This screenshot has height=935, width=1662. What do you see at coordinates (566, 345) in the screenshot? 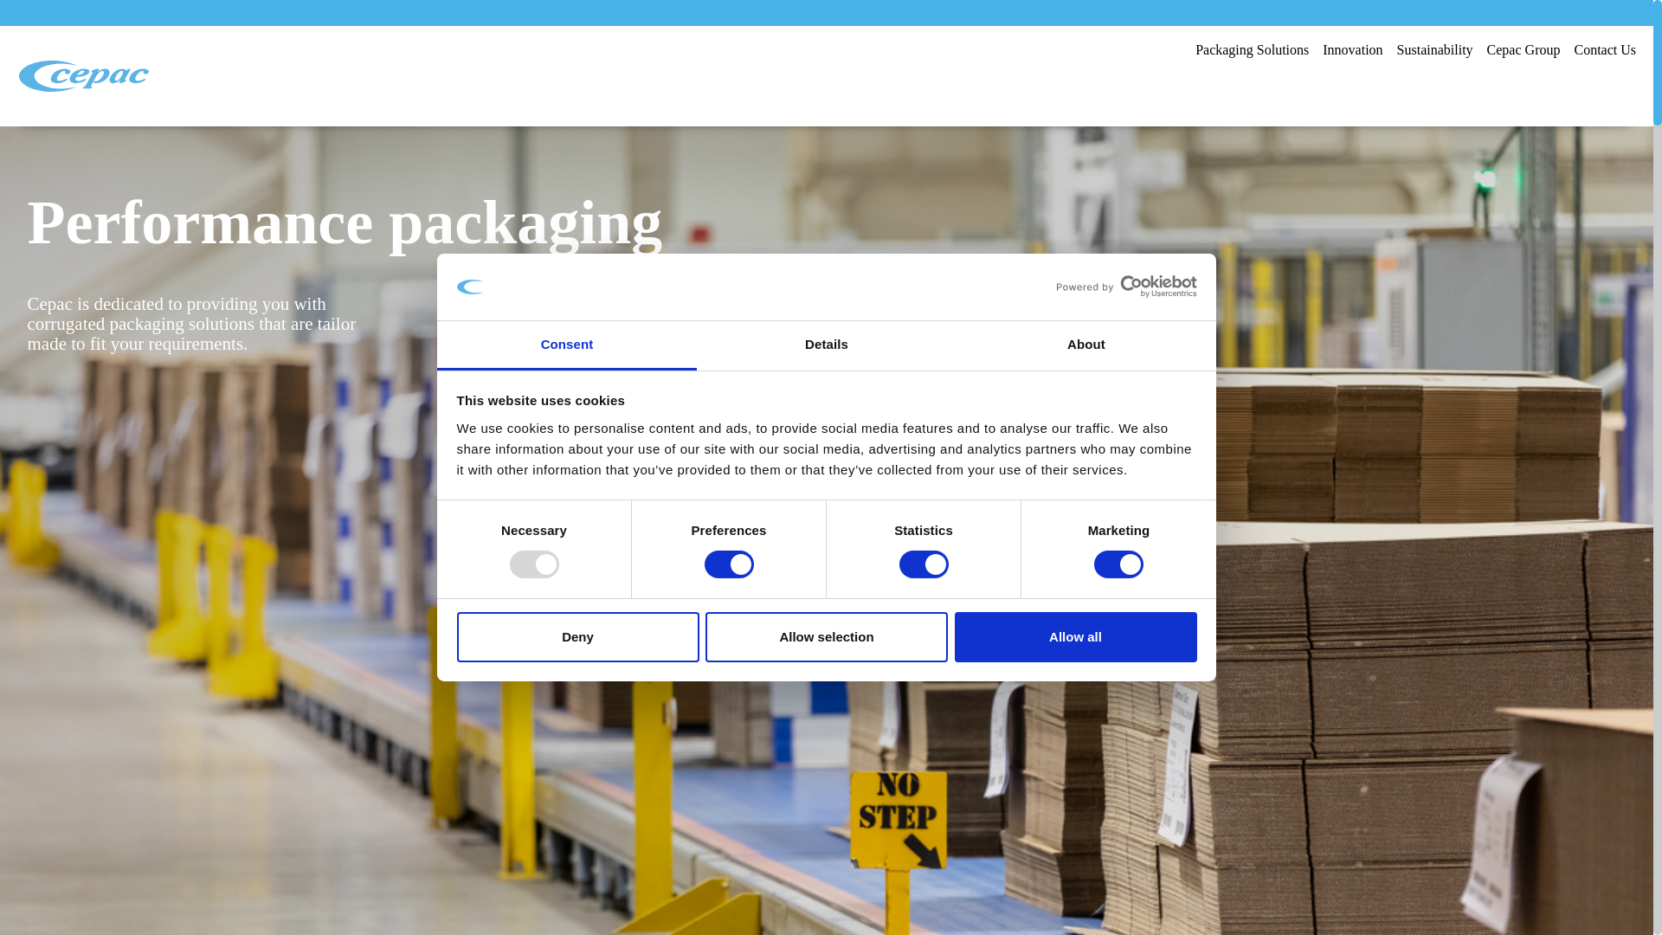
I see `Consent` at bounding box center [566, 345].